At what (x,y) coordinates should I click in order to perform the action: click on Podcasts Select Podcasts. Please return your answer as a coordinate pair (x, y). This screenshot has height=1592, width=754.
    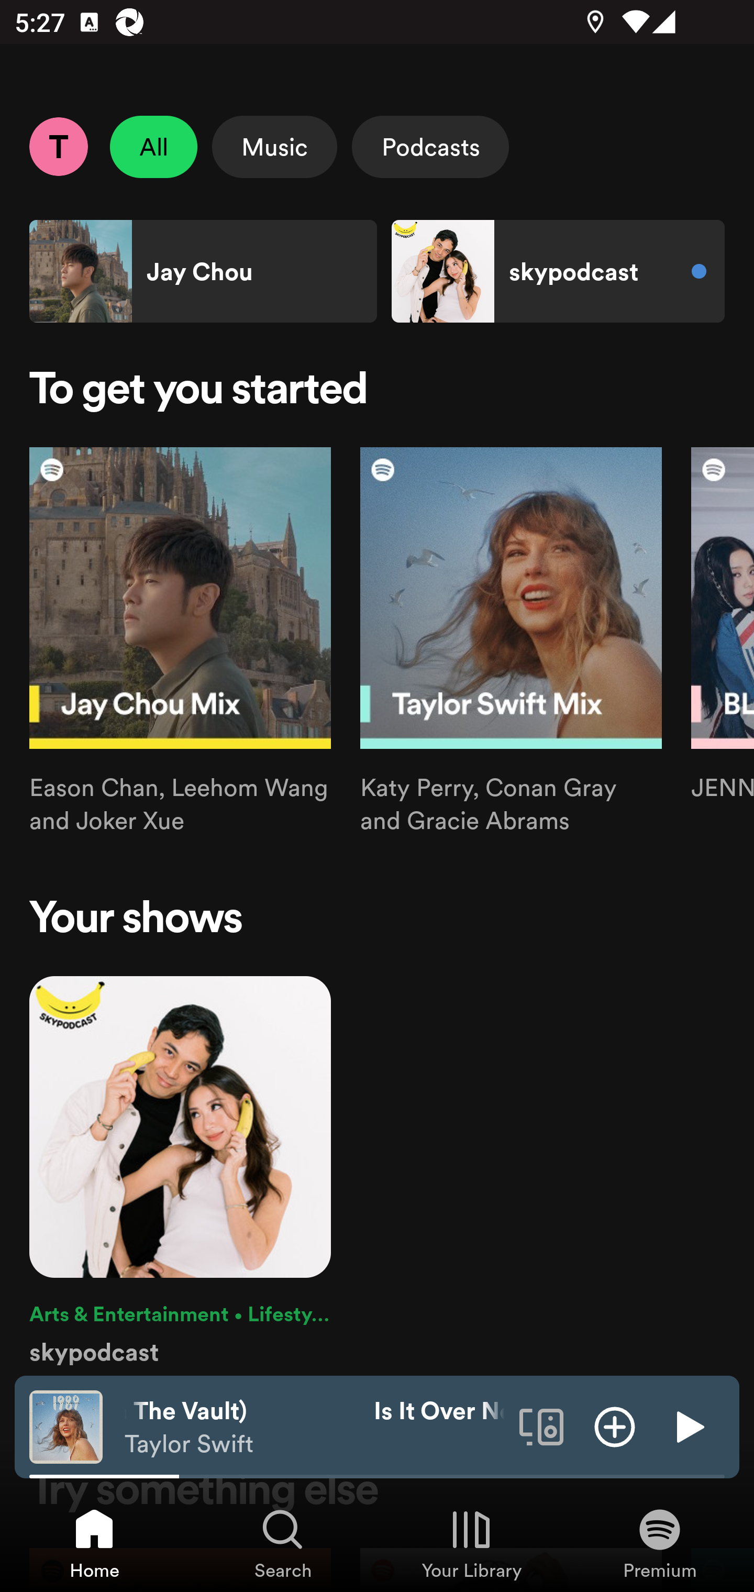
    Looking at the image, I should click on (430, 147).